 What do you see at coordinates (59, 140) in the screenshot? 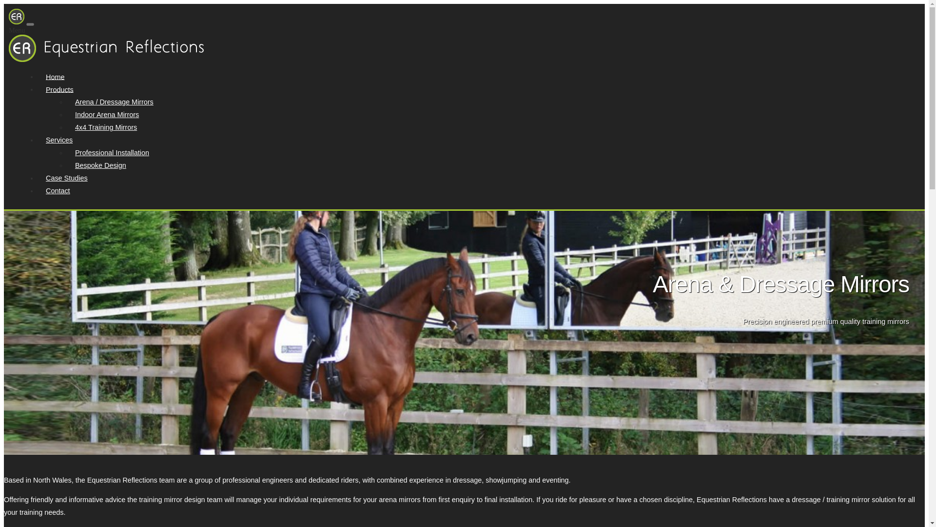
I see `Services` at bounding box center [59, 140].